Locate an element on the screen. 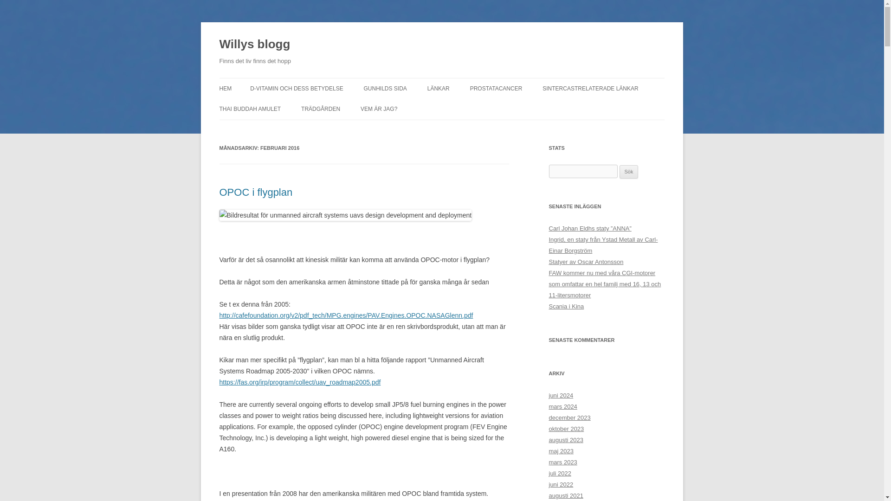 The height and width of the screenshot is (501, 891). GUNHILDS SIDA is located at coordinates (385, 88).